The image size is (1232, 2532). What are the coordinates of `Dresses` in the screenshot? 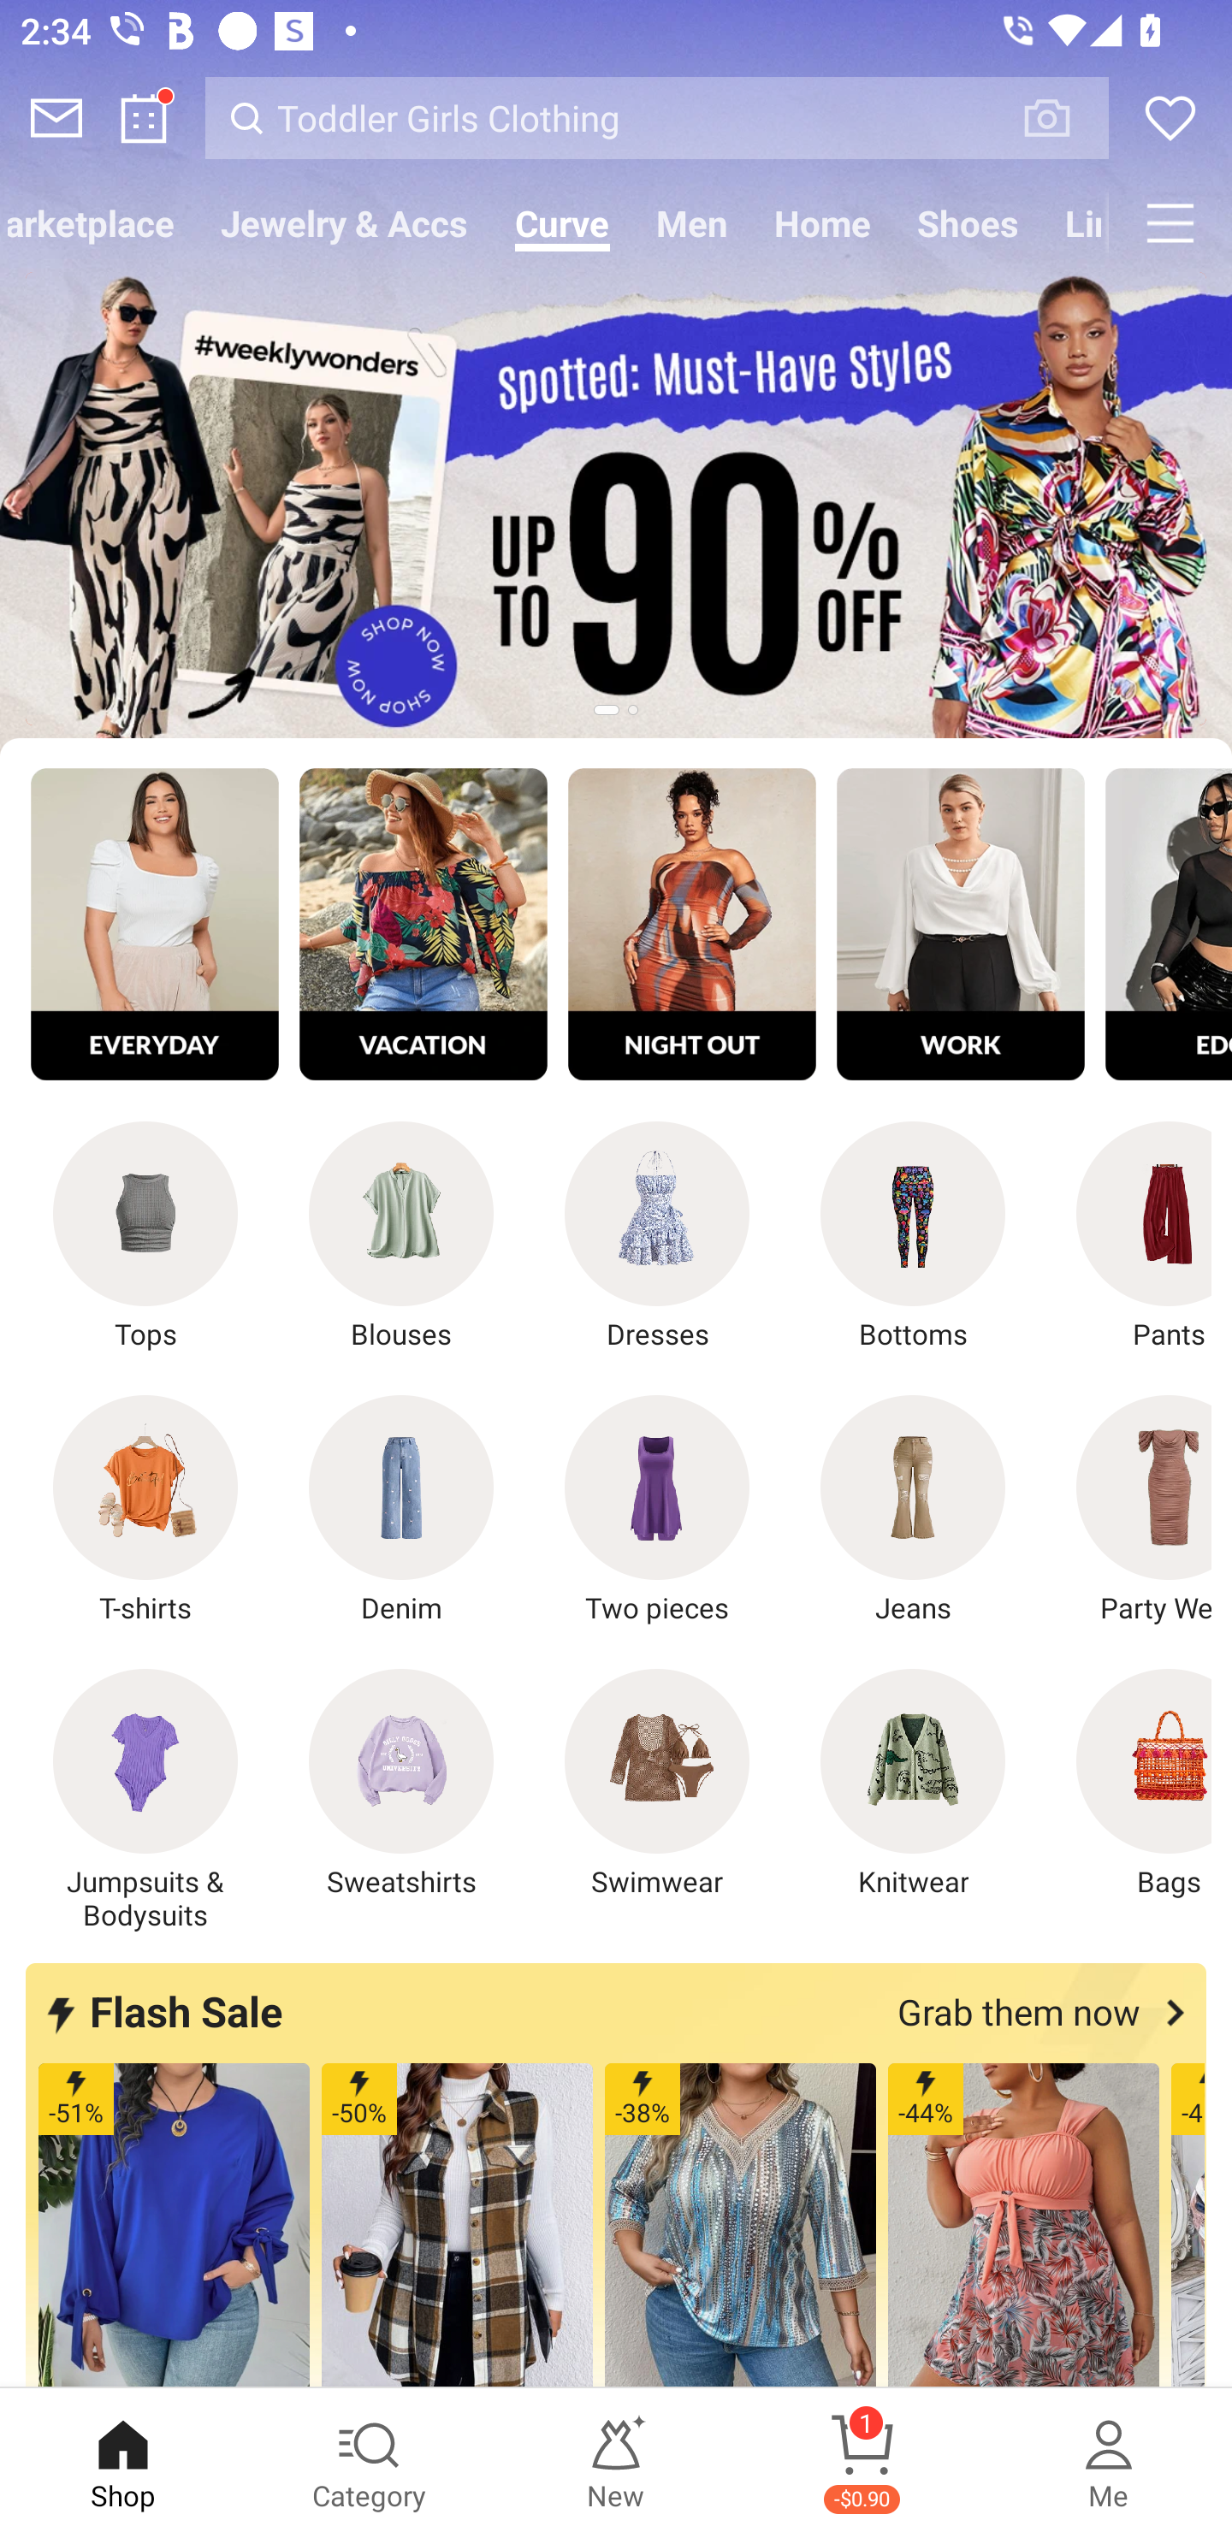 It's located at (657, 1237).